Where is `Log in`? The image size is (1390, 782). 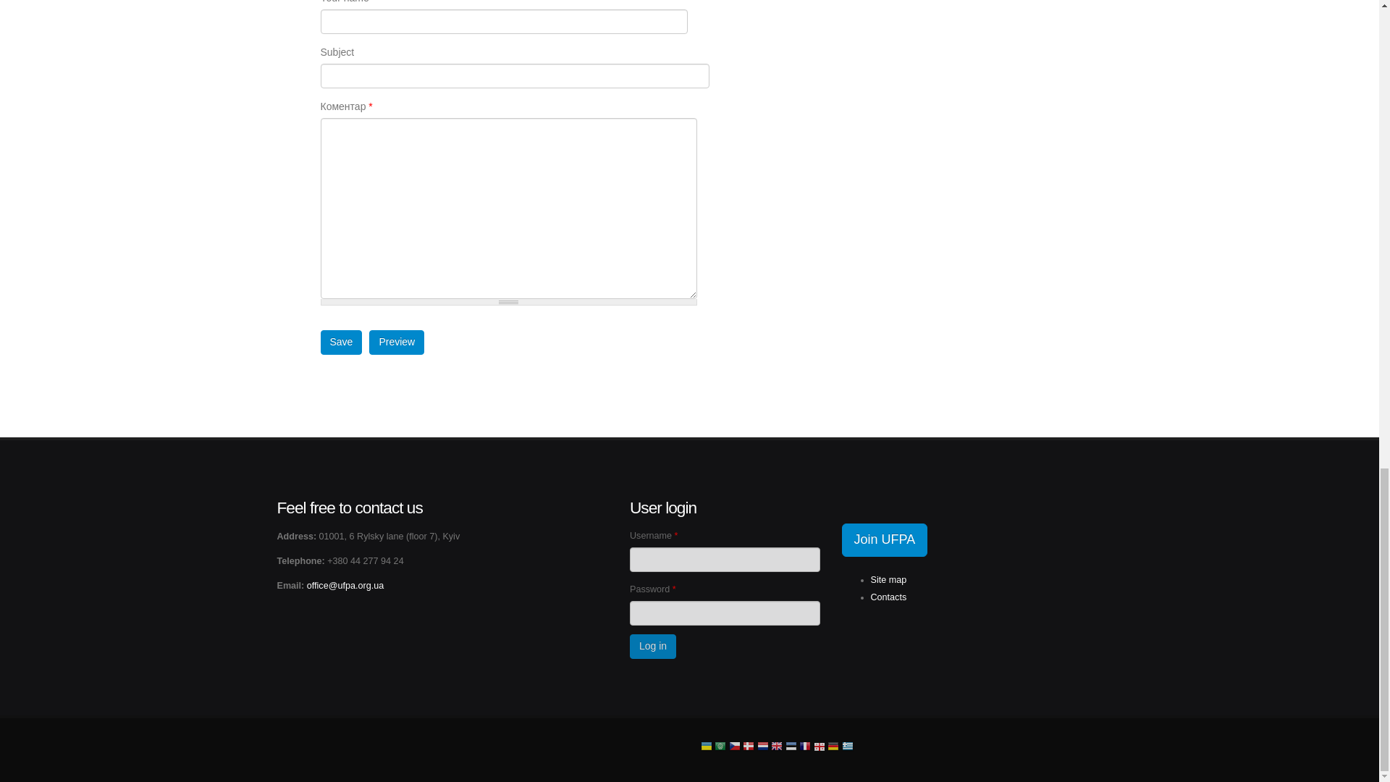
Log in is located at coordinates (652, 646).